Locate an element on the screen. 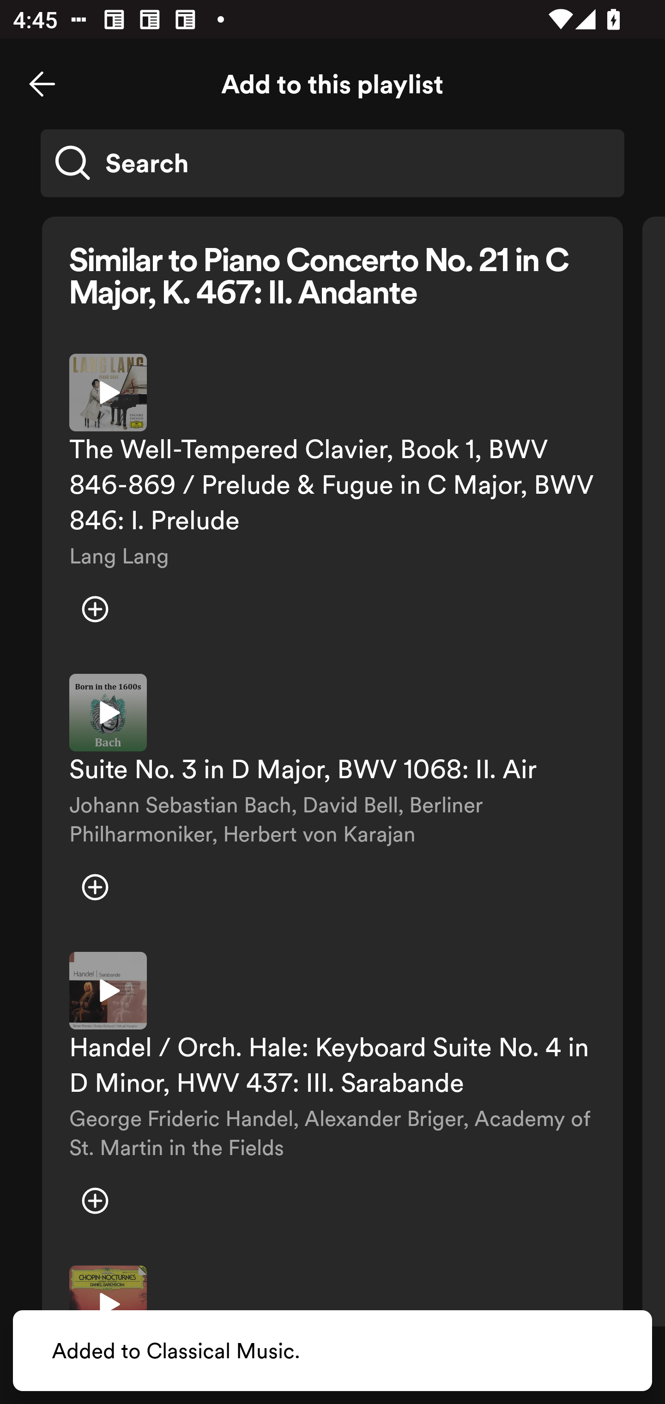 The height and width of the screenshot is (1404, 665). Add item is located at coordinates (95, 887).